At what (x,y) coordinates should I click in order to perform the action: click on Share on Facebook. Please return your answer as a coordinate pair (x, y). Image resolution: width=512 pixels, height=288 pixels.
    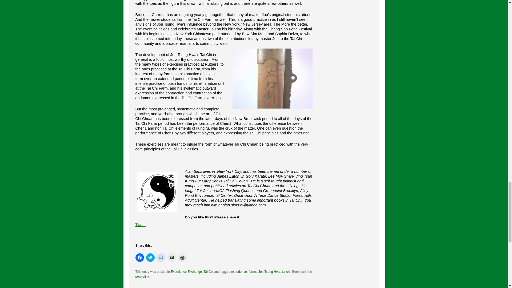
    Looking at the image, I should click on (138, 232).